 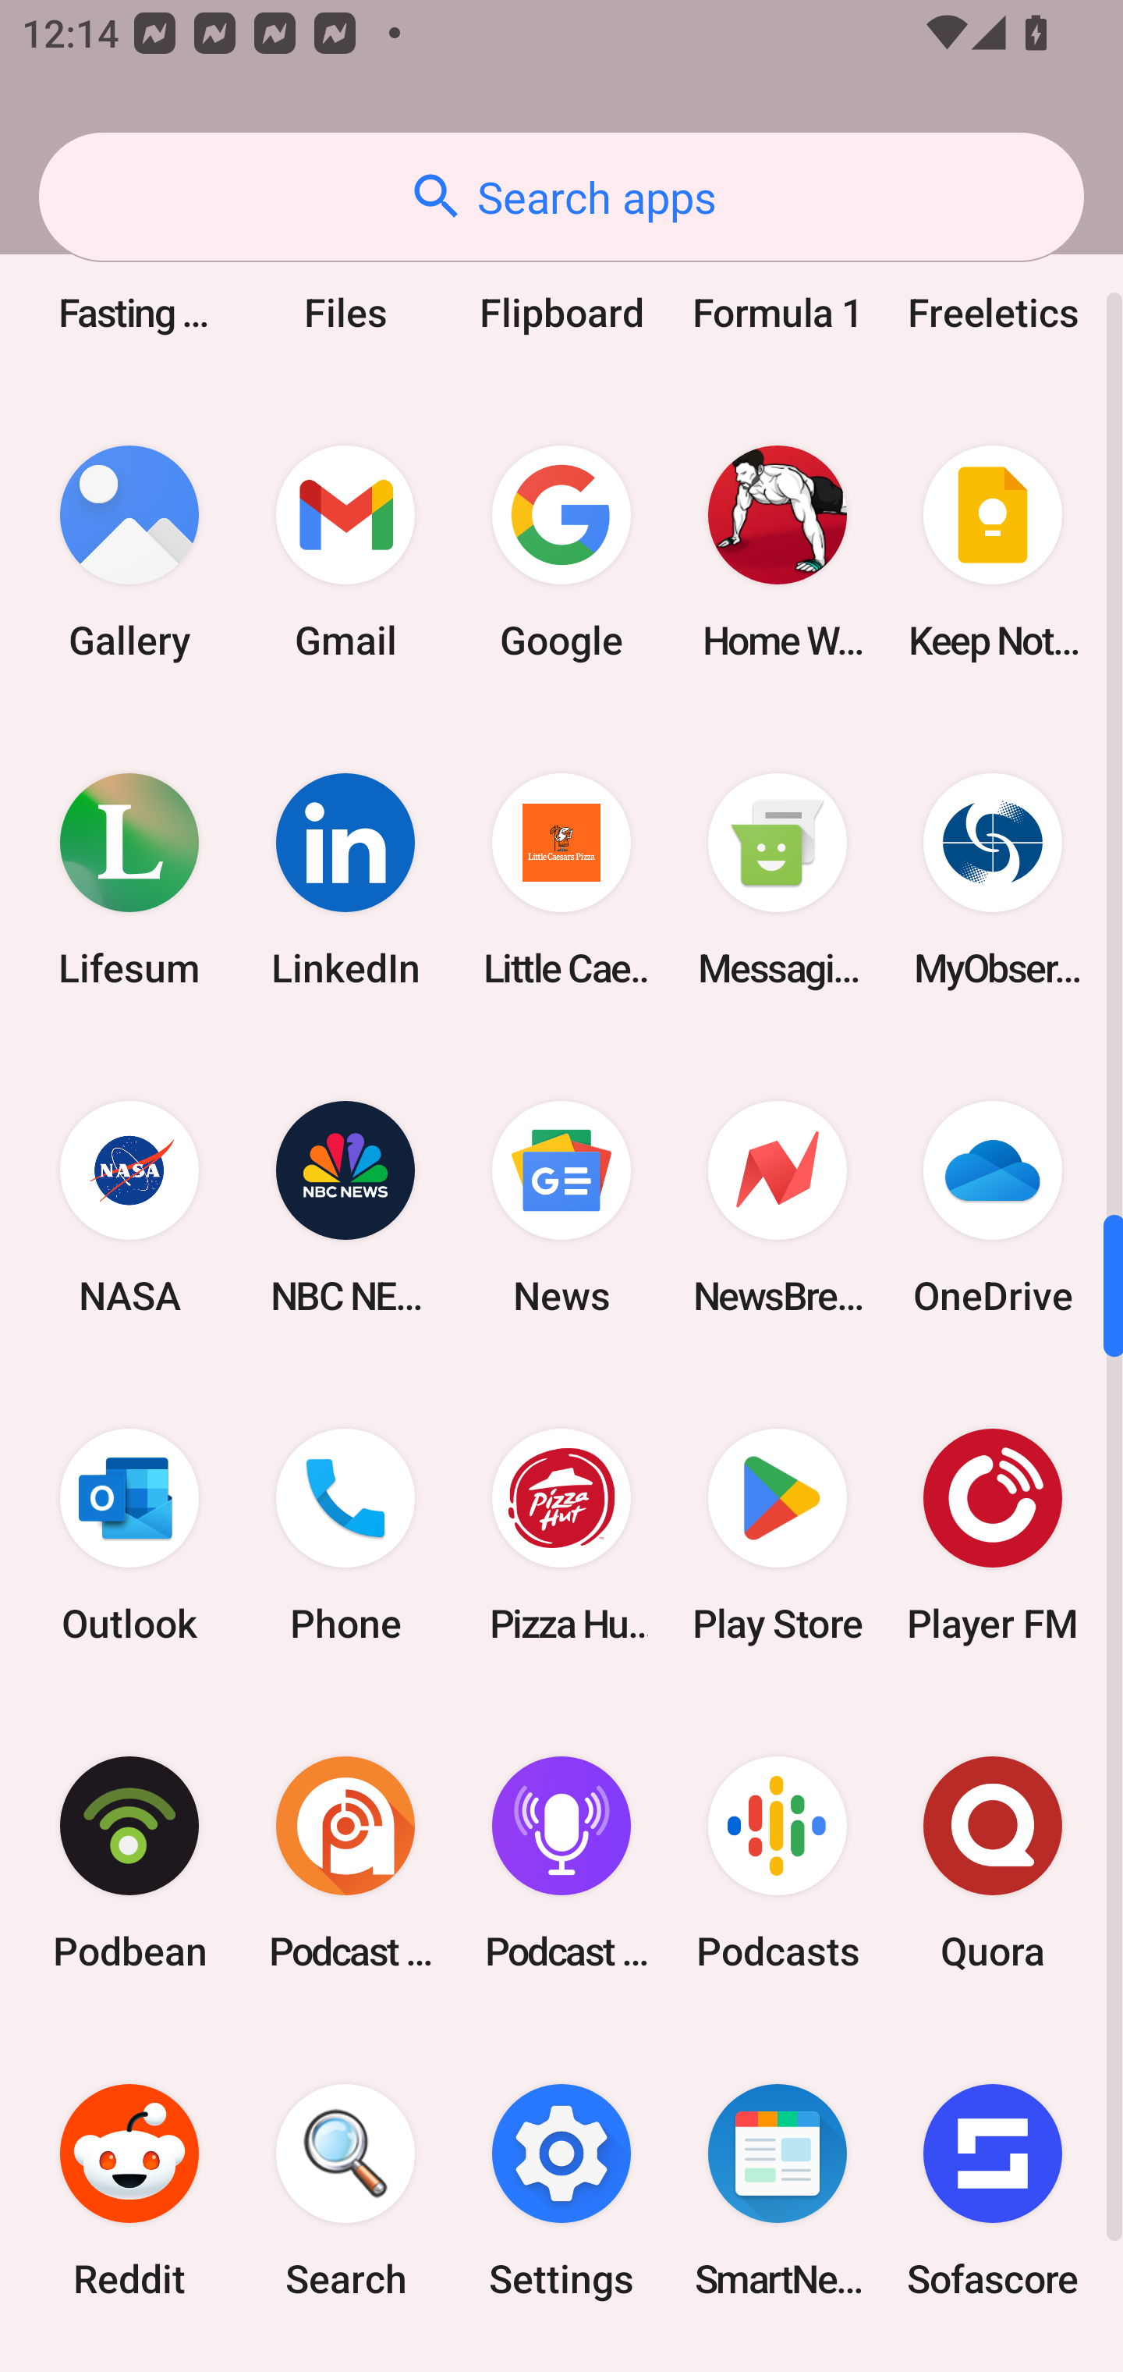 What do you see at coordinates (777, 1863) in the screenshot?
I see `Podcasts` at bounding box center [777, 1863].